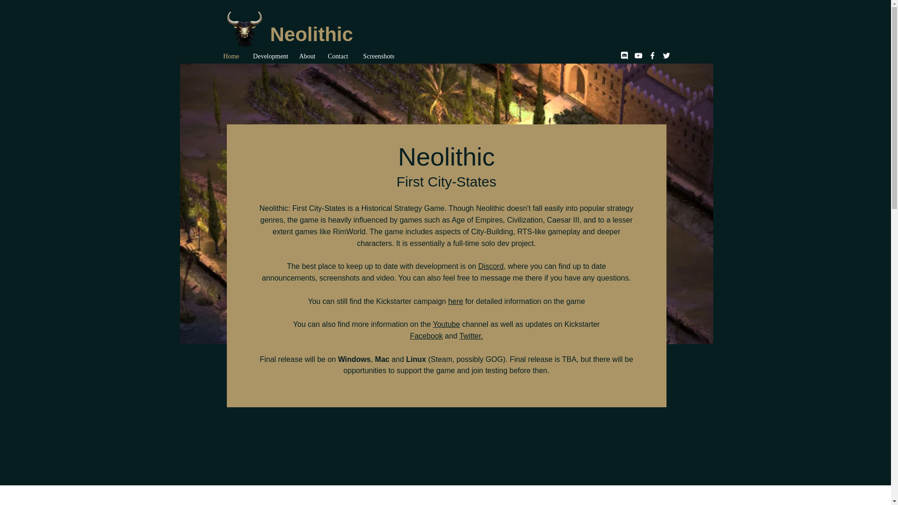 The image size is (898, 505). What do you see at coordinates (446, 324) in the screenshot?
I see `Youtube` at bounding box center [446, 324].